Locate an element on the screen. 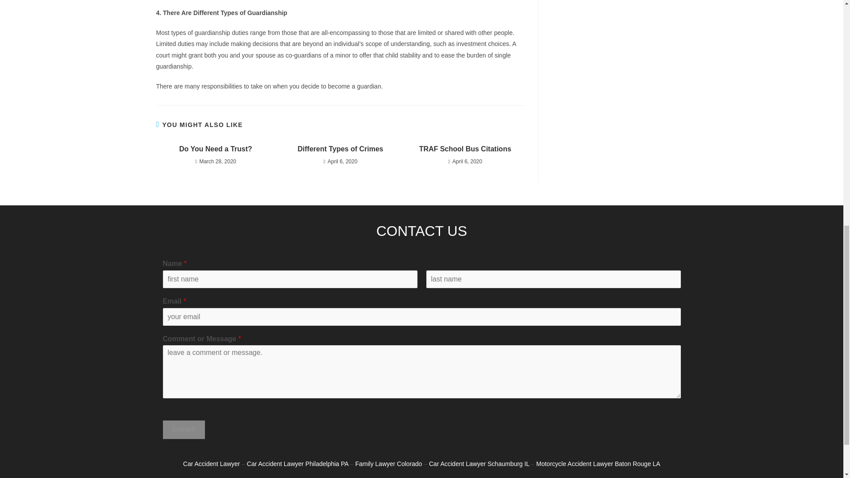 Image resolution: width=850 pixels, height=478 pixels. Different Types of Crimes is located at coordinates (340, 149).